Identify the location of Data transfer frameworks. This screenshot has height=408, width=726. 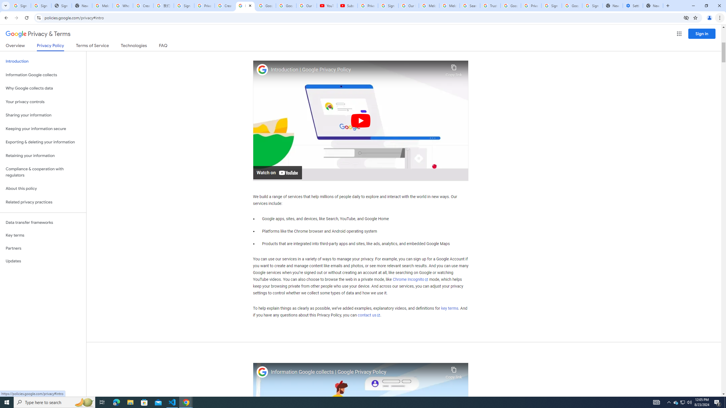
(43, 222).